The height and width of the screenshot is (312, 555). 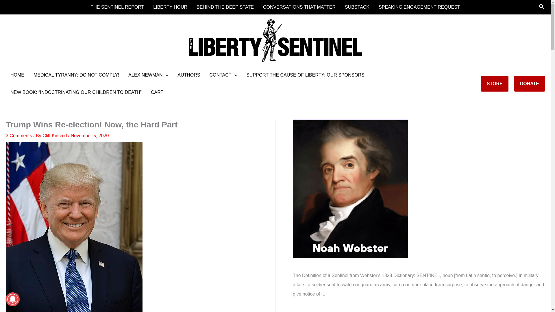 I want to click on SPEAKING ENGAGEMENT REQUEST, so click(x=419, y=7).